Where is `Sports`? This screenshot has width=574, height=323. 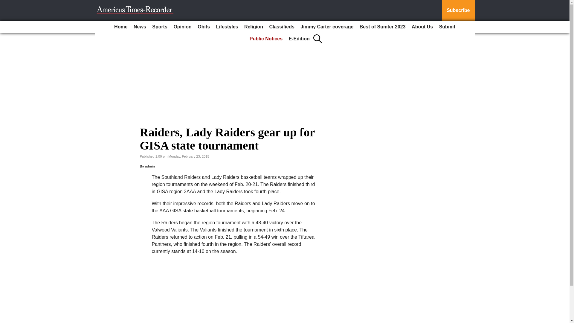 Sports is located at coordinates (160, 27).